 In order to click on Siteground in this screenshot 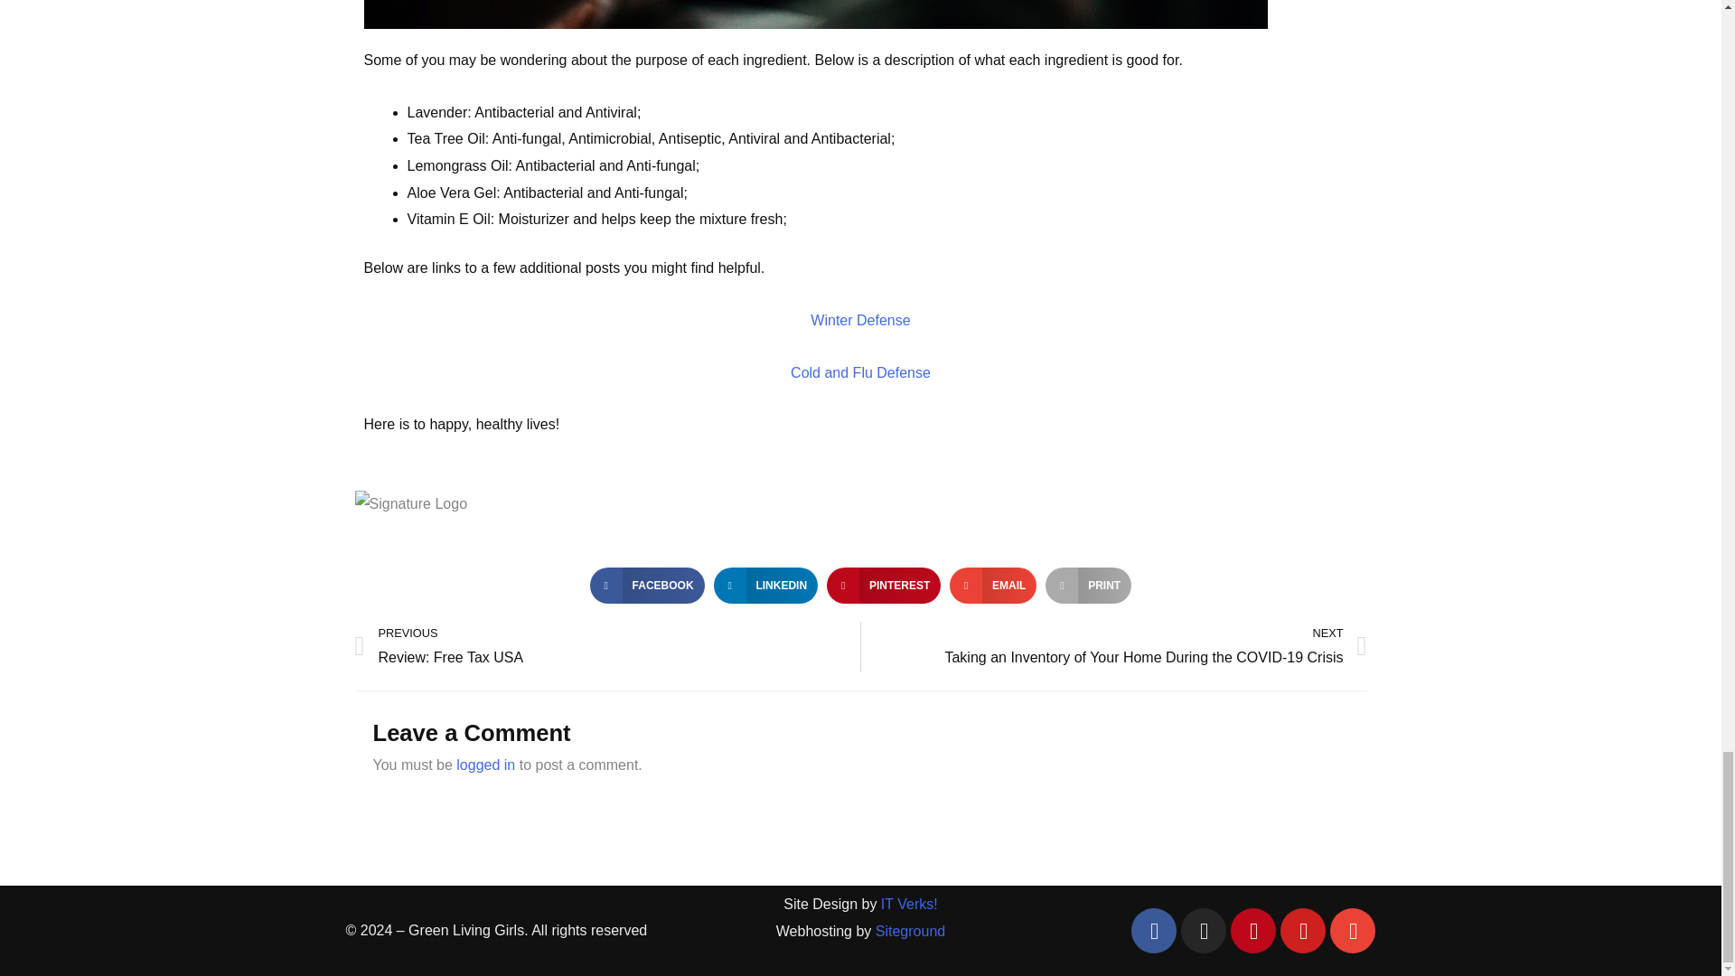, I will do `click(607, 647)`.